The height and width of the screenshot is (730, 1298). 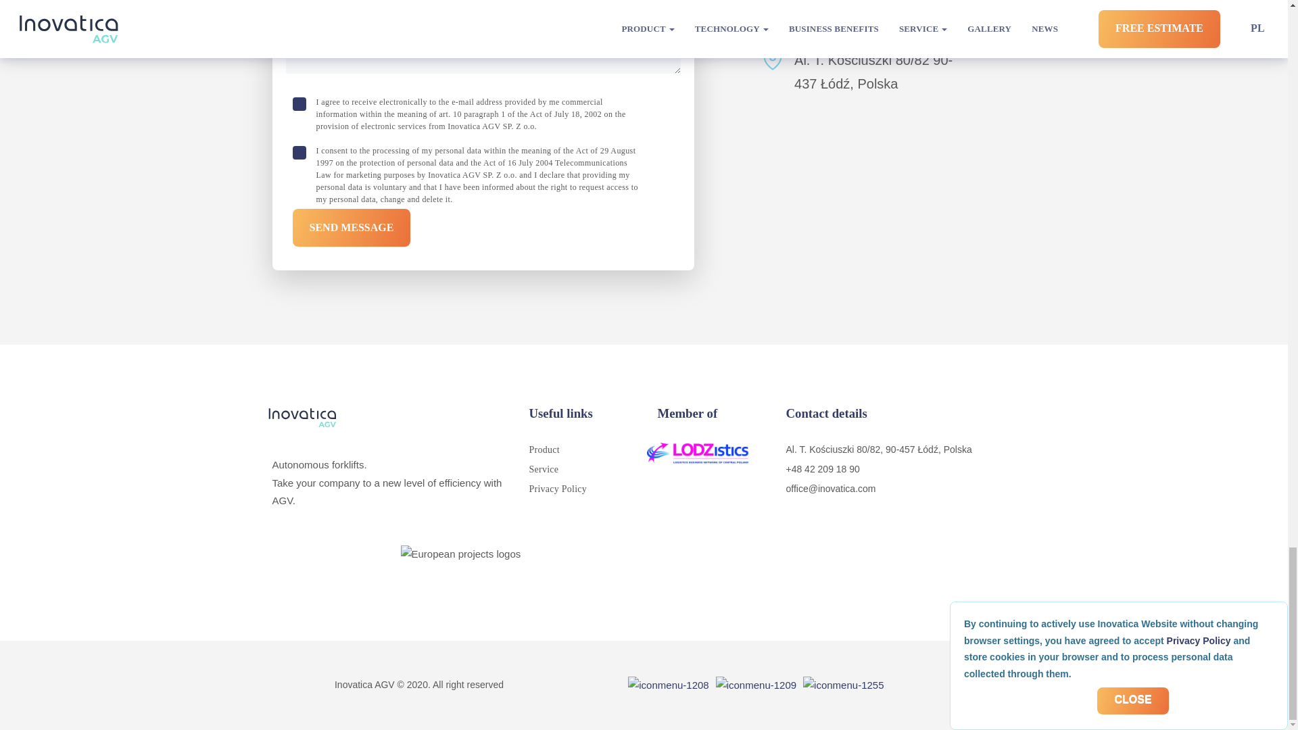 I want to click on Product, so click(x=544, y=449).